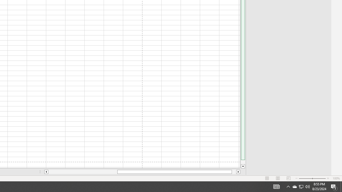  Describe the element at coordinates (83, 172) in the screenshot. I see `Page left` at that location.